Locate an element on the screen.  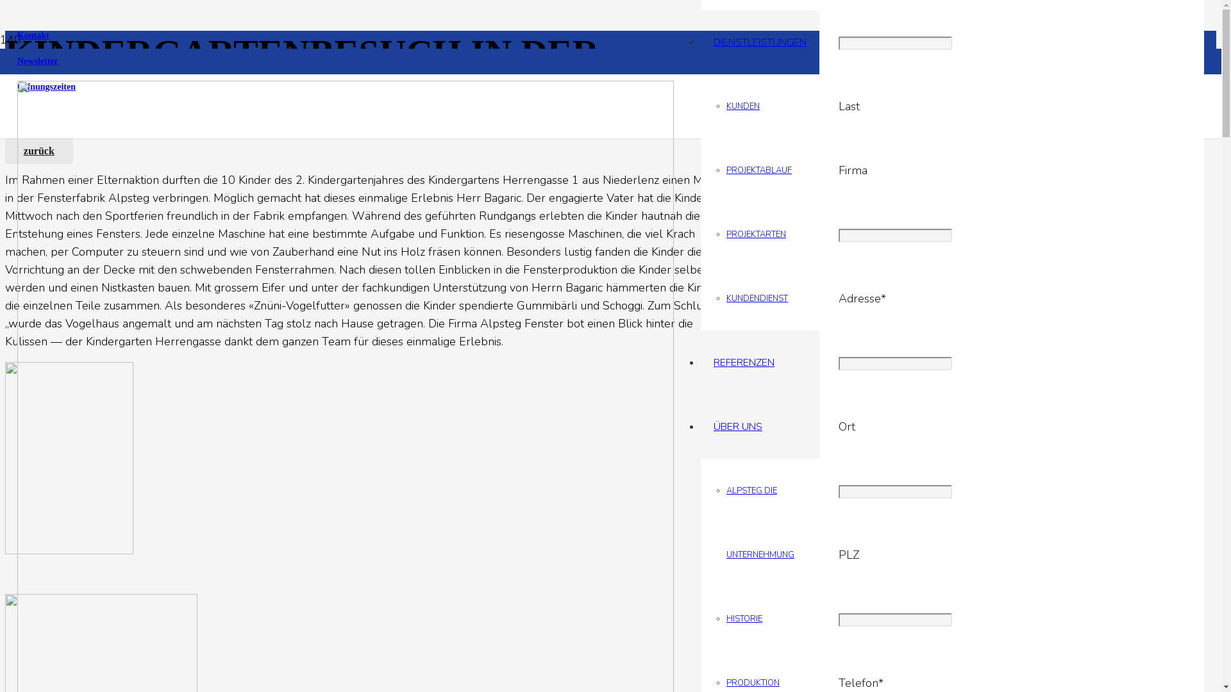
REFERENZEN is located at coordinates (744, 363).